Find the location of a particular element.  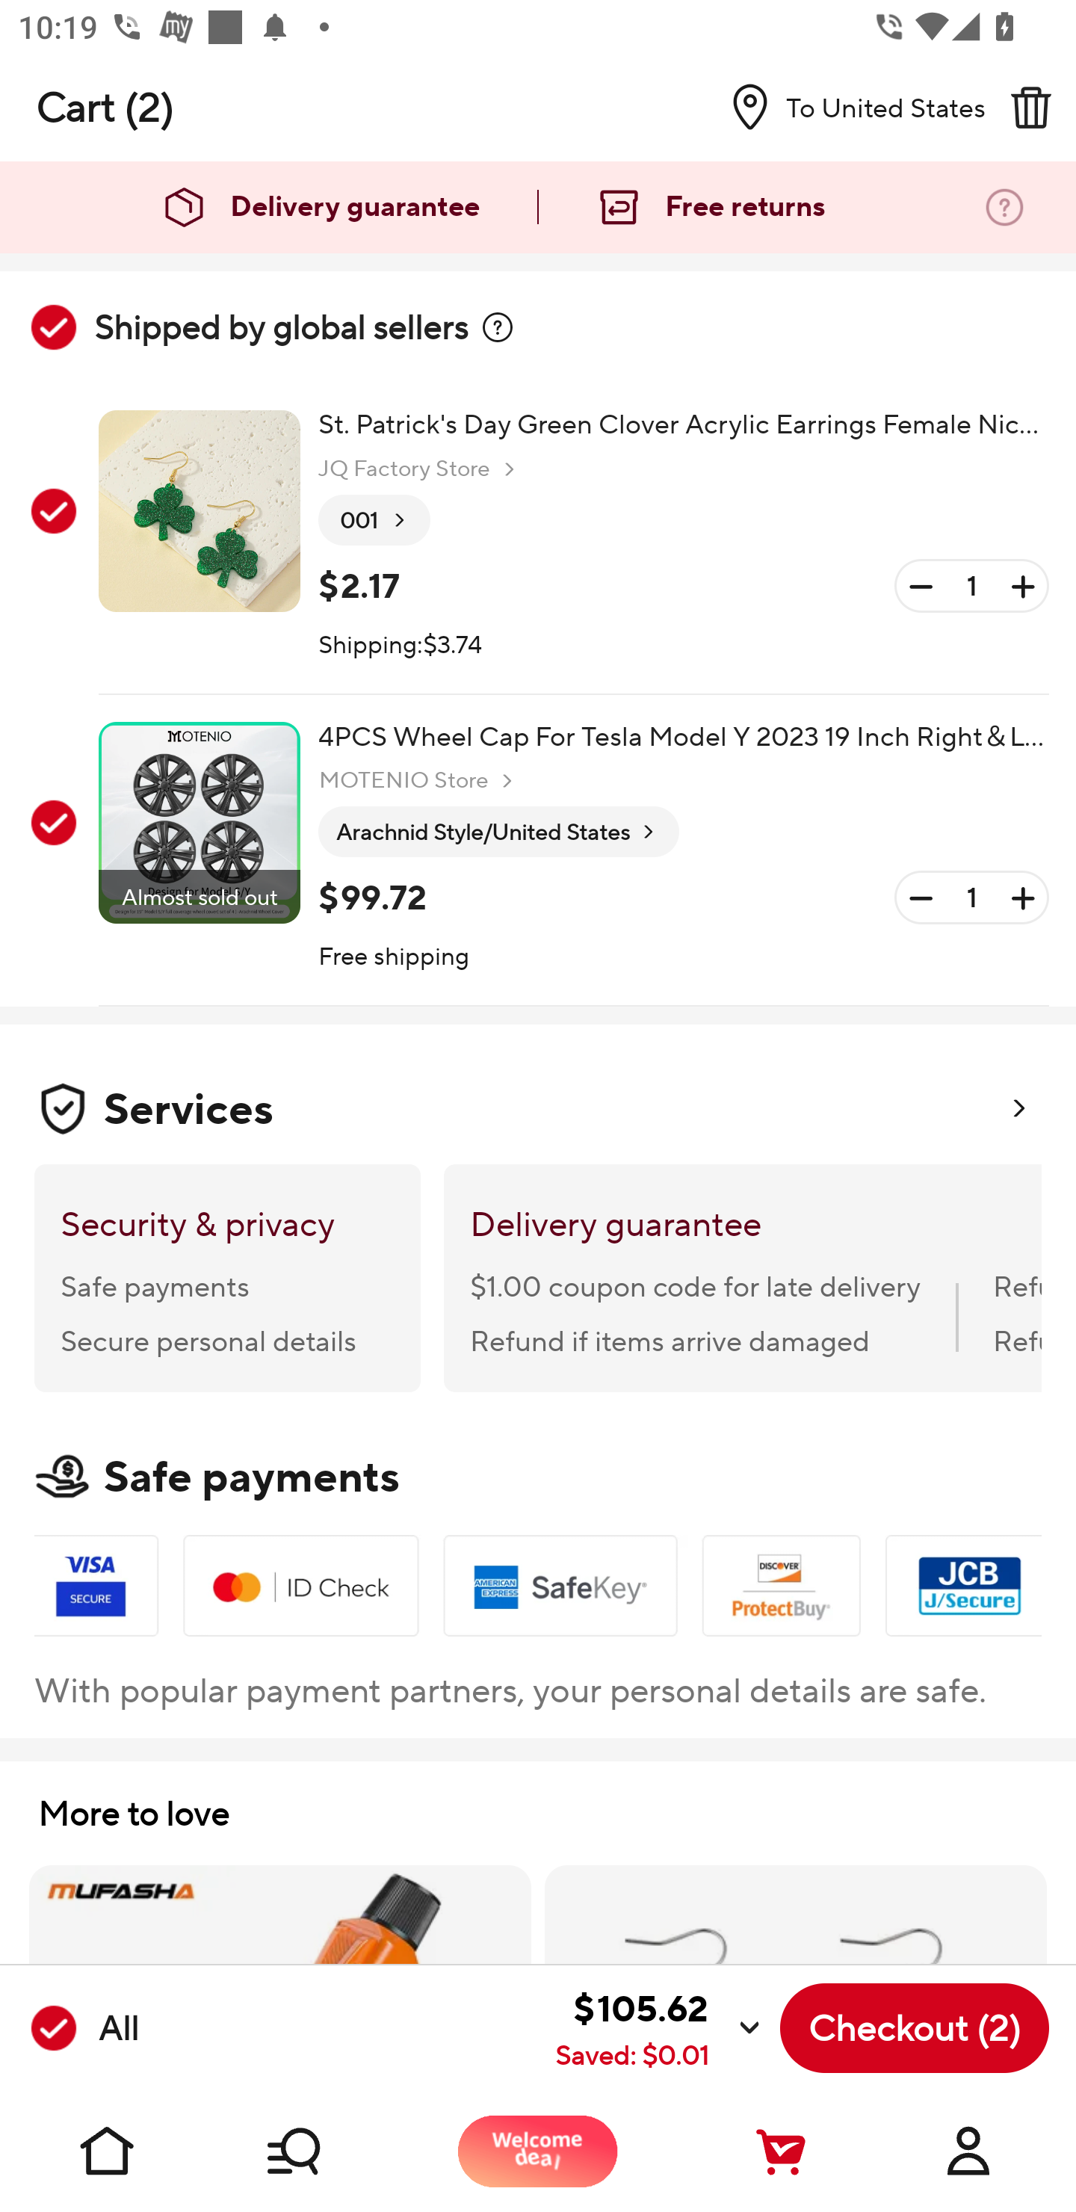

001 is located at coordinates (374, 521).